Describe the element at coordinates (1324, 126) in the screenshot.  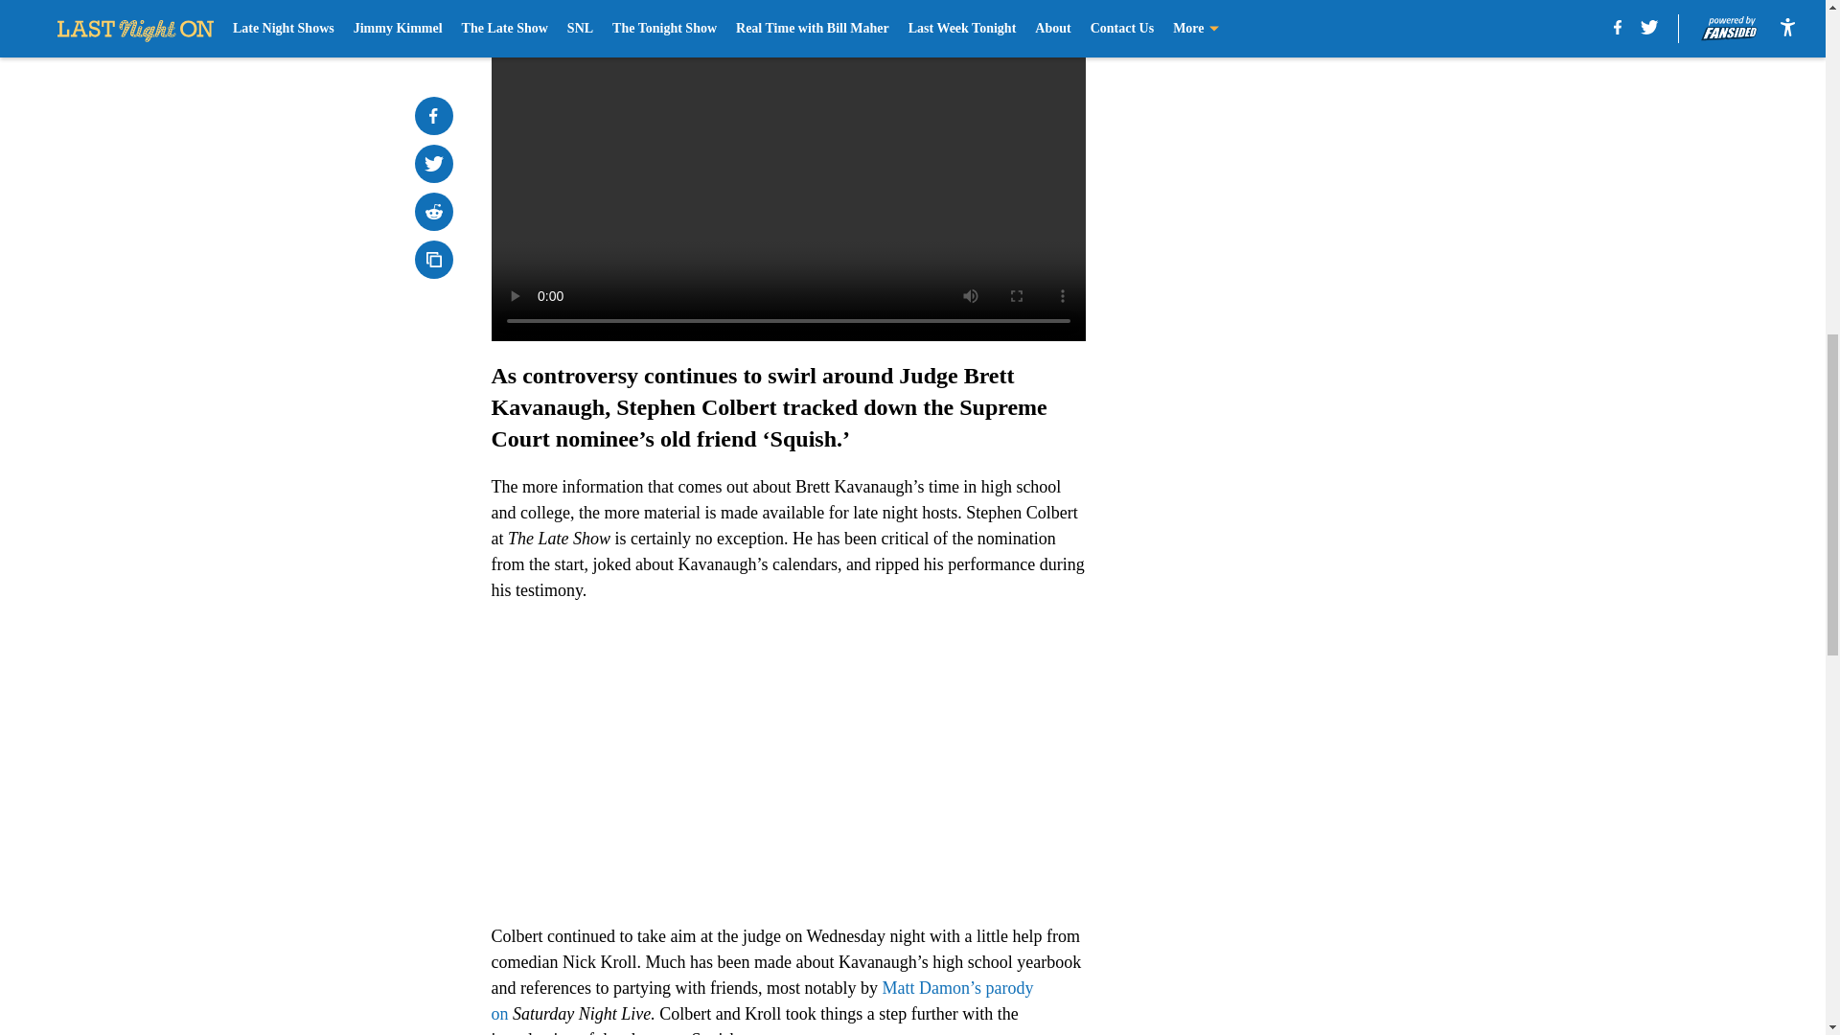
I see `3rd party ad content` at that location.